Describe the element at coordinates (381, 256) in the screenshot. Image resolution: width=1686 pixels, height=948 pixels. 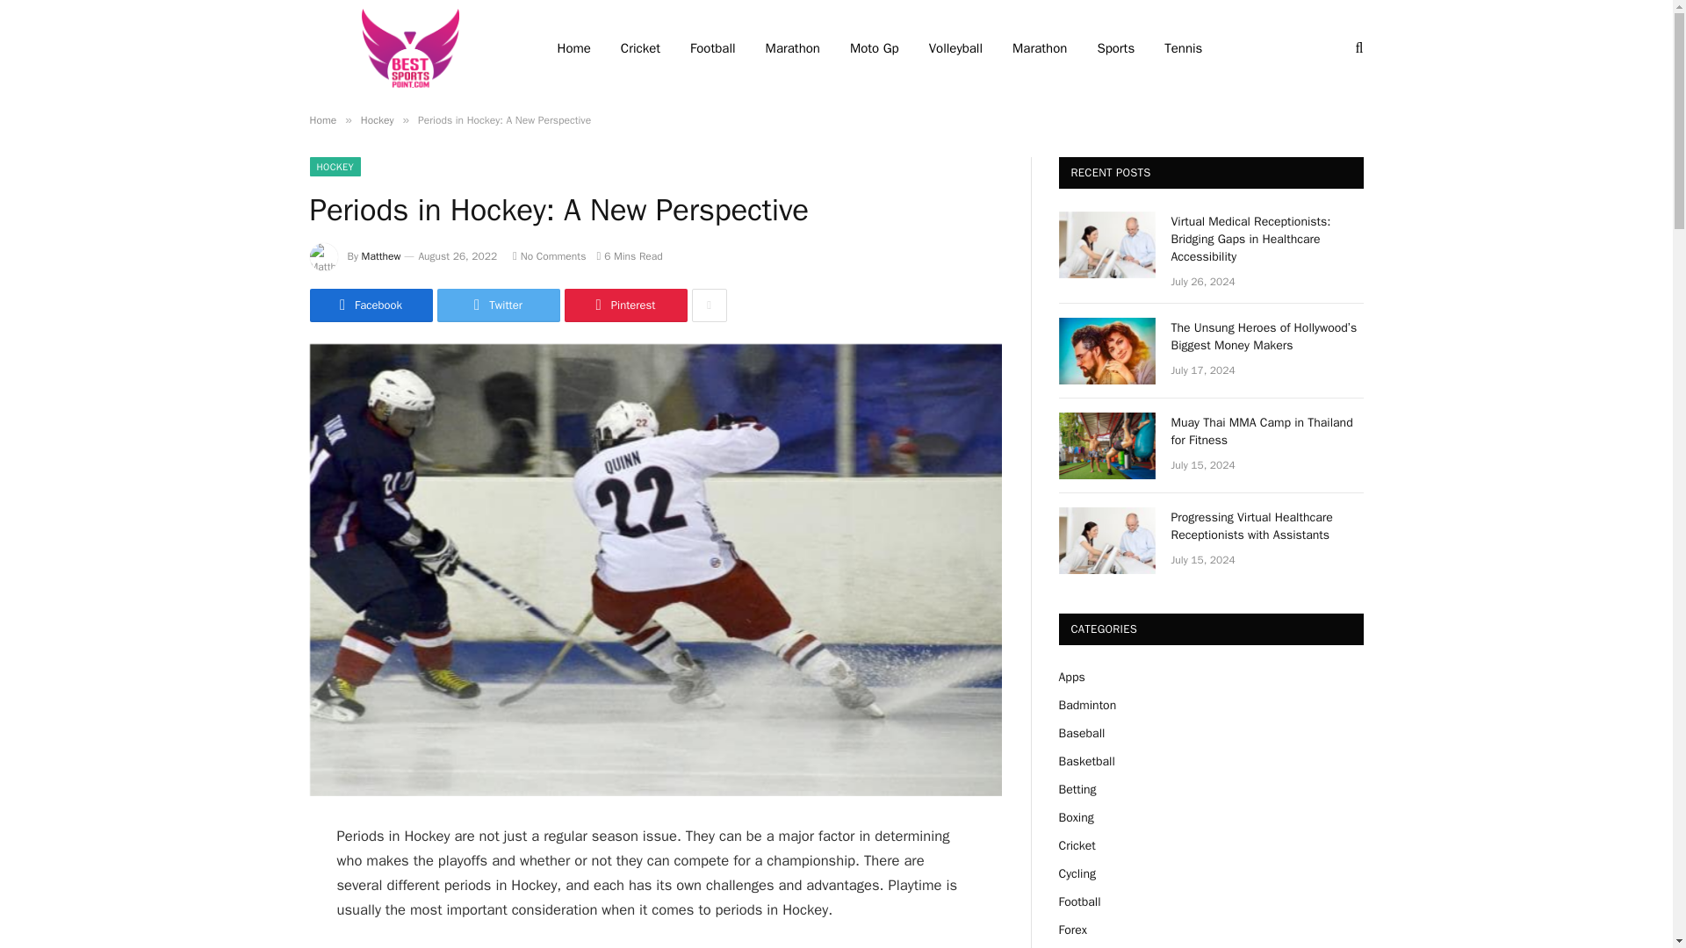
I see `Matthew` at that location.